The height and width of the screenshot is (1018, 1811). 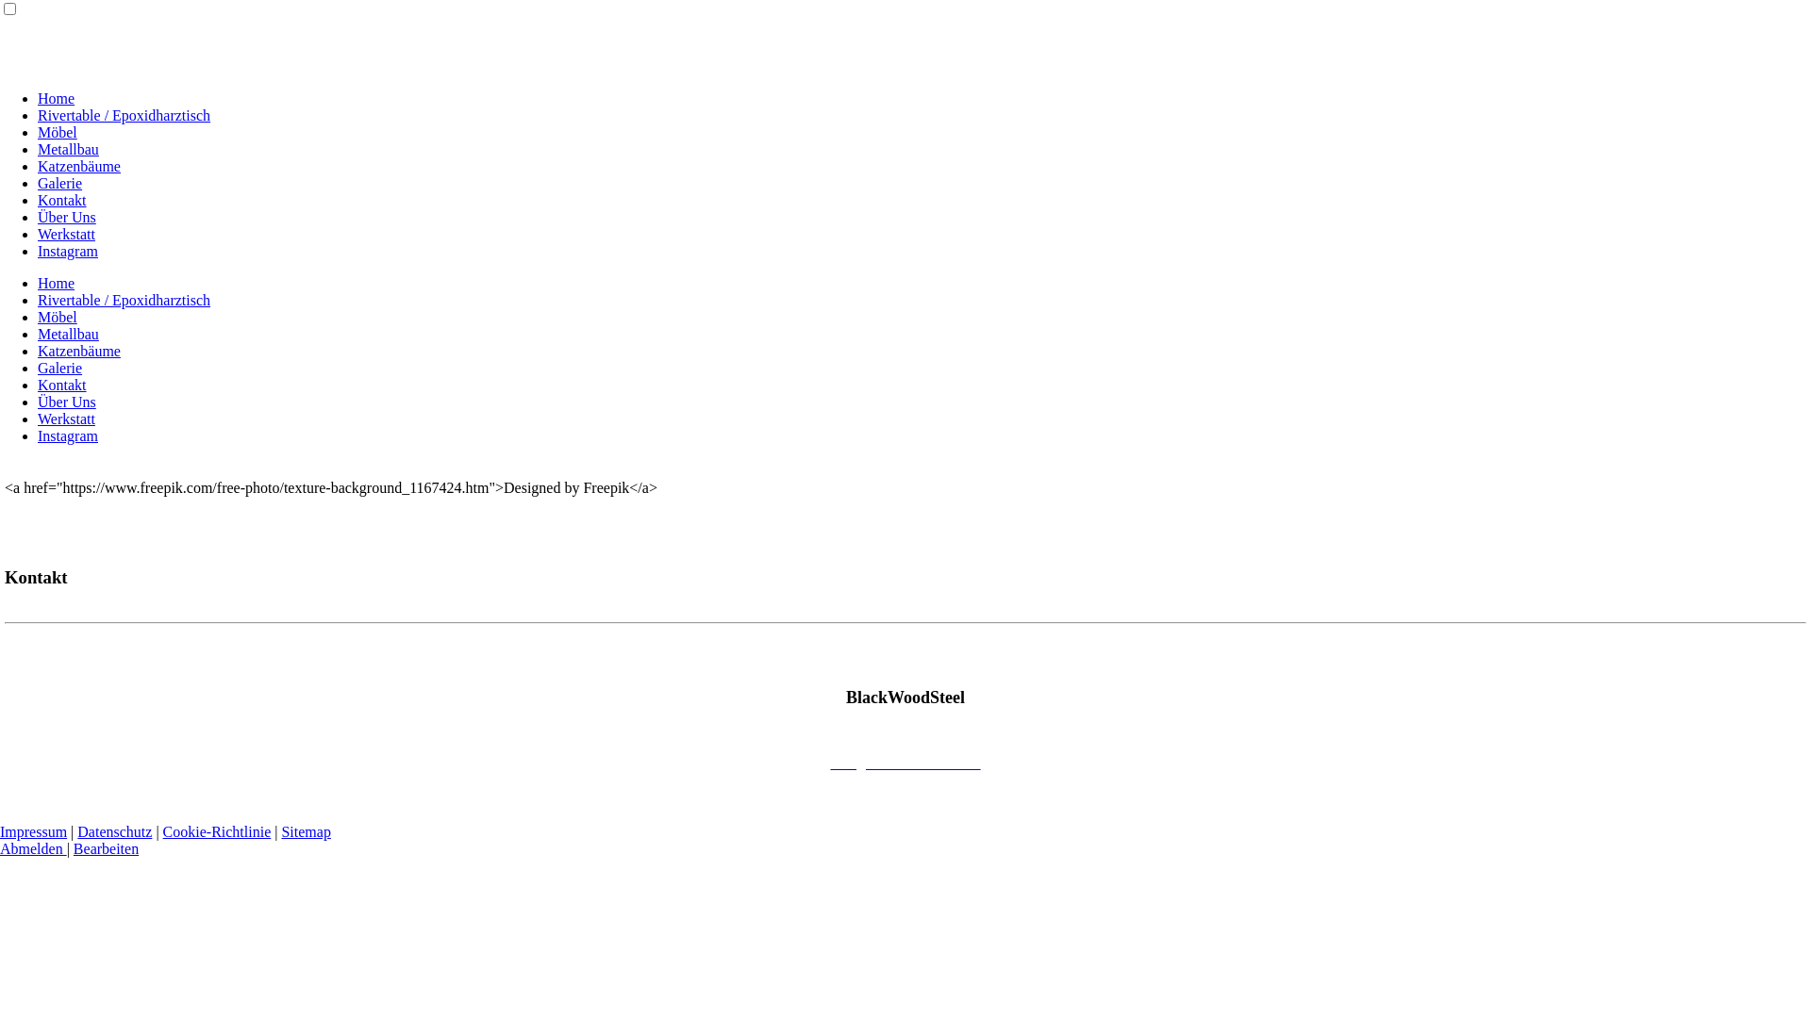 What do you see at coordinates (60, 183) in the screenshot?
I see `Galerie` at bounding box center [60, 183].